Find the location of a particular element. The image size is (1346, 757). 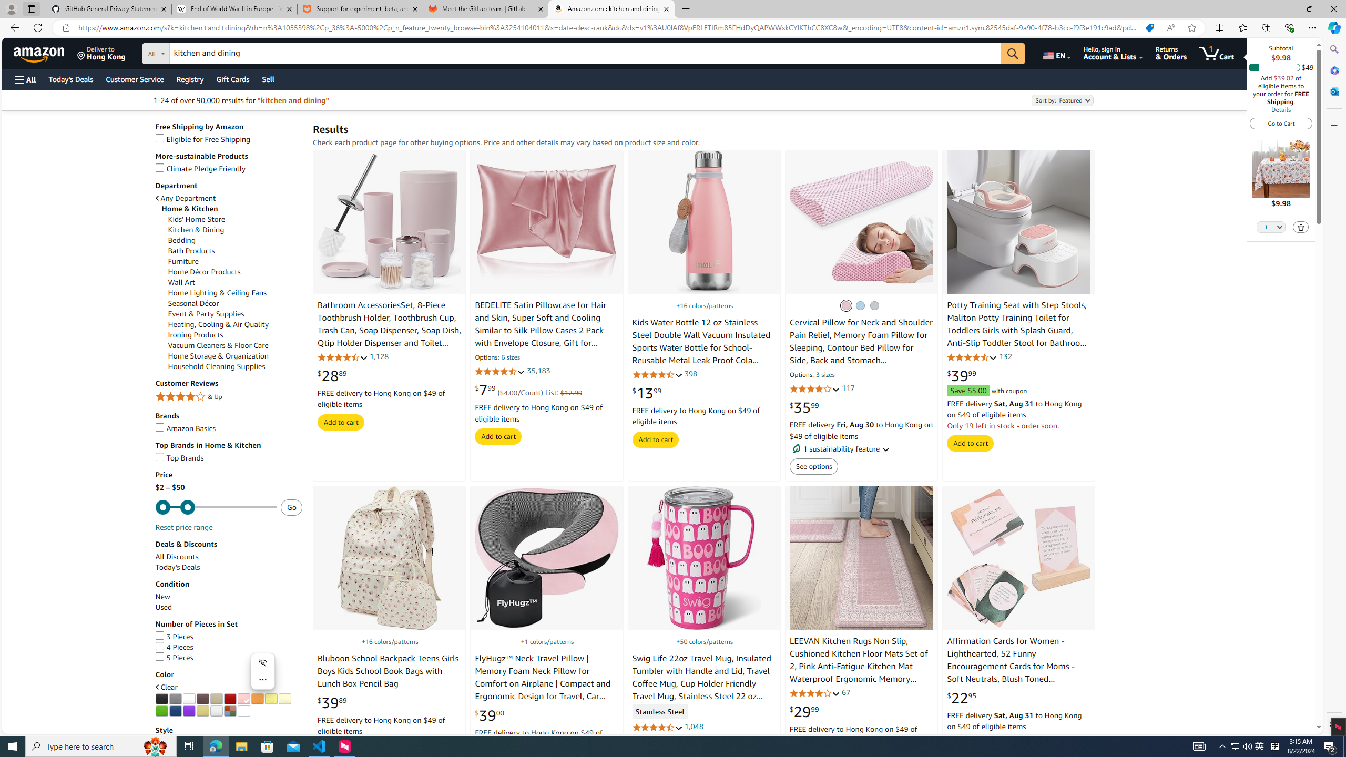

AutomationID: p_n_feature_twenty_browse-bin/3254103011 is located at coordinates (230, 699).